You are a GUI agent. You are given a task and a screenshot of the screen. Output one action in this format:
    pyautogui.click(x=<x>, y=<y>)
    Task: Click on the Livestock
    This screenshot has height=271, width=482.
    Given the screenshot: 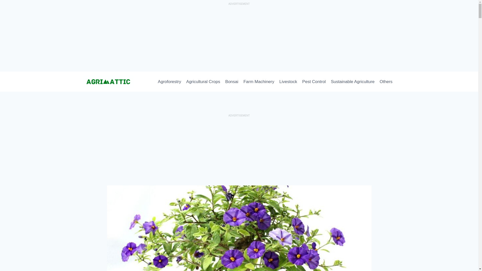 What is the action you would take?
    pyautogui.click(x=288, y=82)
    